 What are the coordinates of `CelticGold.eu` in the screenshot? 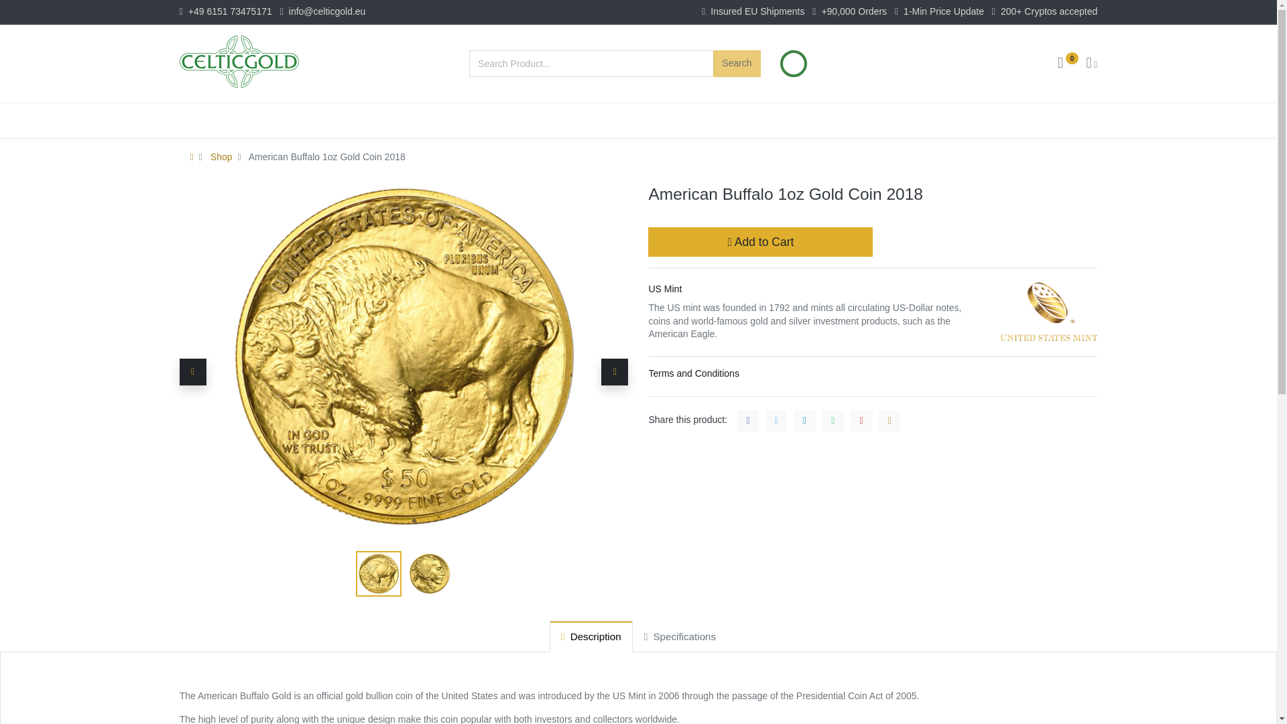 It's located at (239, 61).